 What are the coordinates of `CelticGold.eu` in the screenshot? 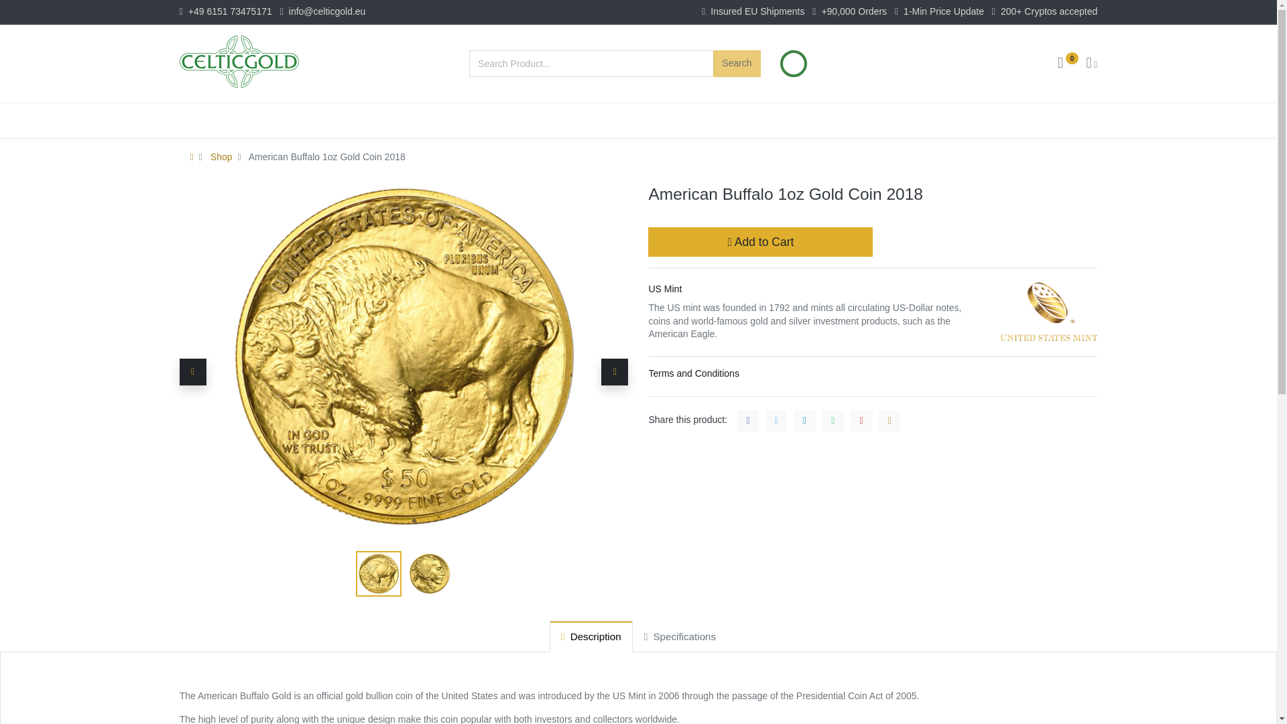 It's located at (239, 61).